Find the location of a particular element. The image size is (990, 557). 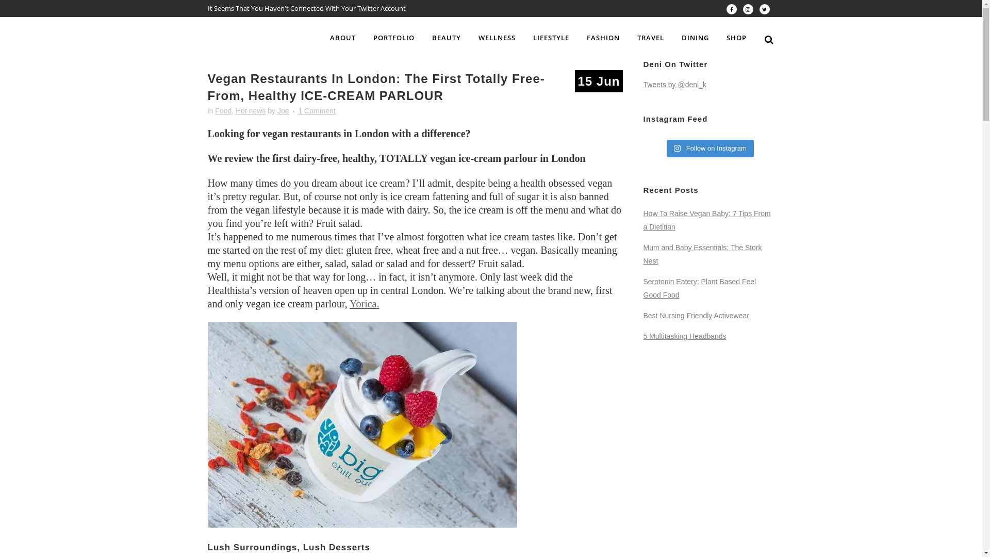

Joe is located at coordinates (284, 111).